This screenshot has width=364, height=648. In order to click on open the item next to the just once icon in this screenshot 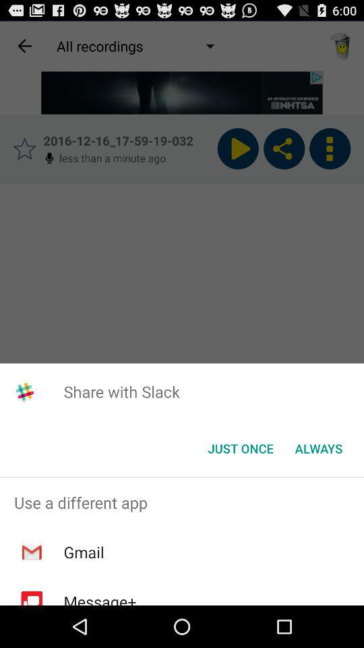, I will do `click(318, 448)`.